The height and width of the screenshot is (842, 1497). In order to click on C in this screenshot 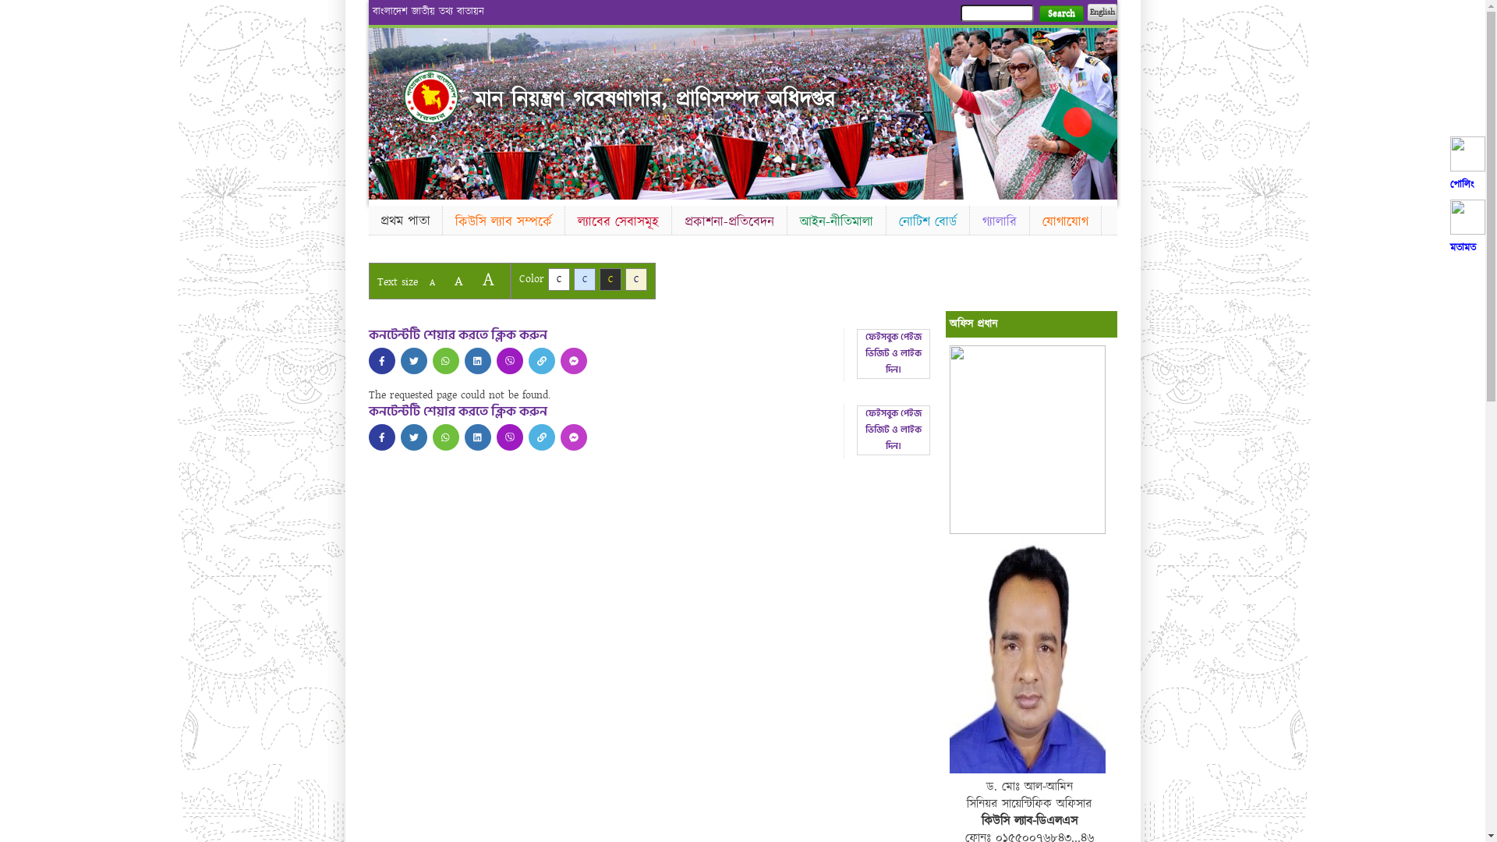, I will do `click(636, 279)`.